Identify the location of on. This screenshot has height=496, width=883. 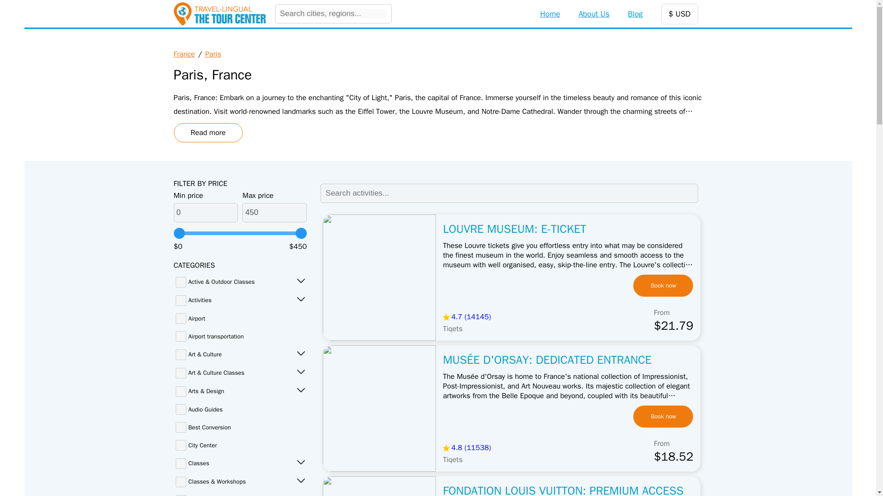
(181, 445).